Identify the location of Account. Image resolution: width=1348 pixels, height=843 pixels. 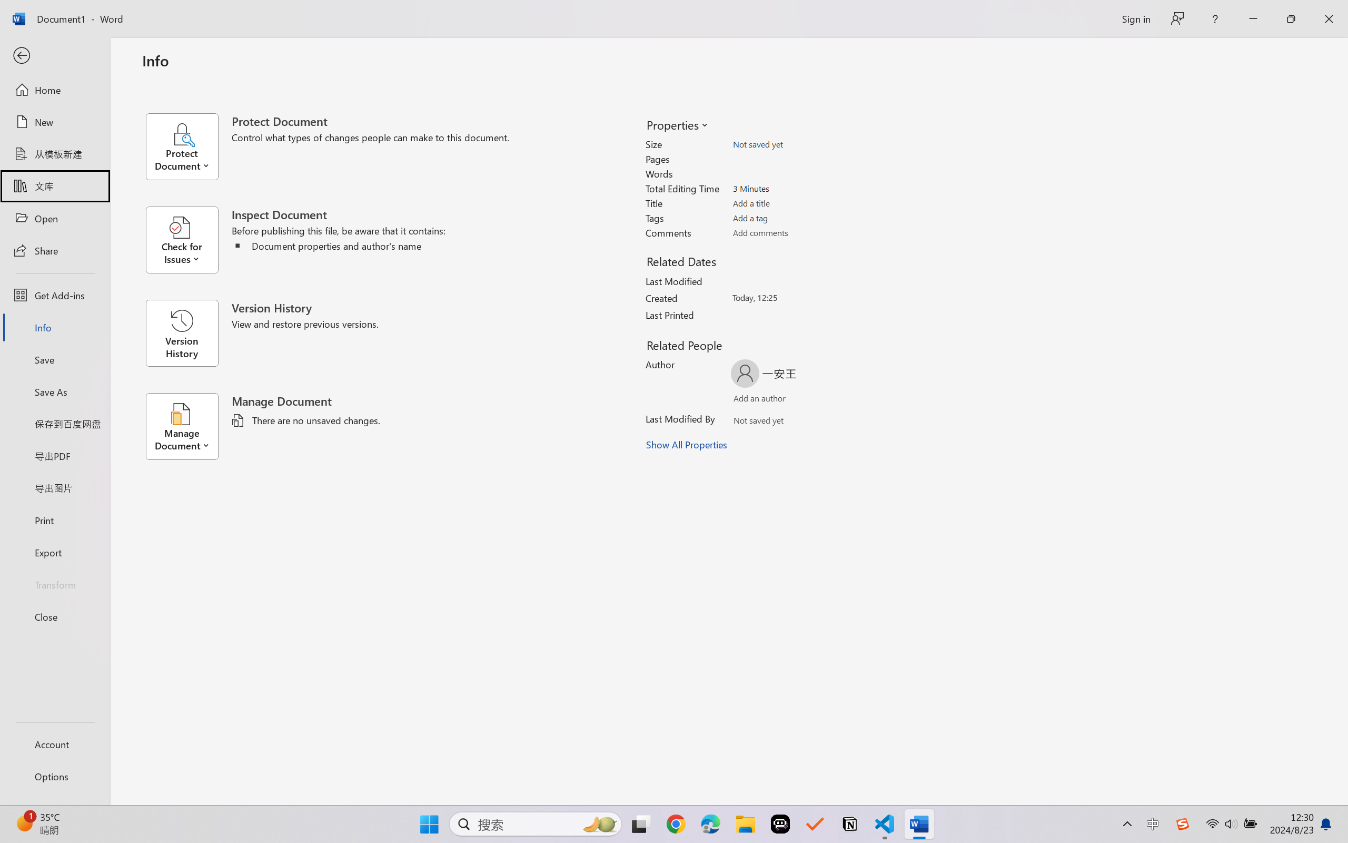
(55, 744).